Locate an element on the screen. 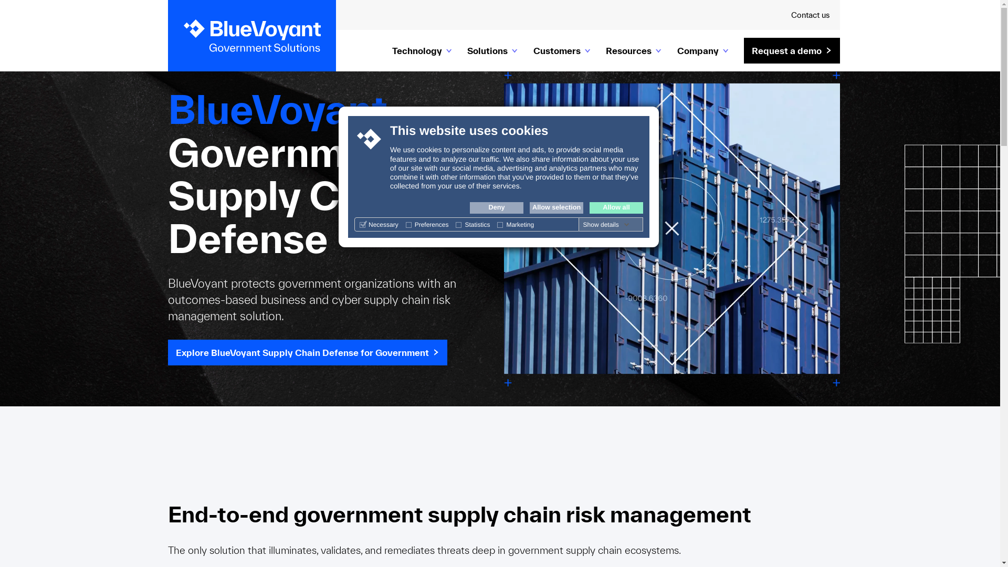 This screenshot has width=1008, height=567. Allow selection is located at coordinates (556, 208).